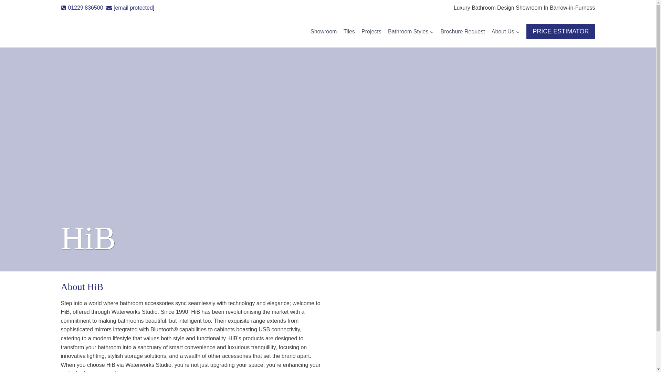 The image size is (661, 372). I want to click on Brochure Request, so click(463, 32).